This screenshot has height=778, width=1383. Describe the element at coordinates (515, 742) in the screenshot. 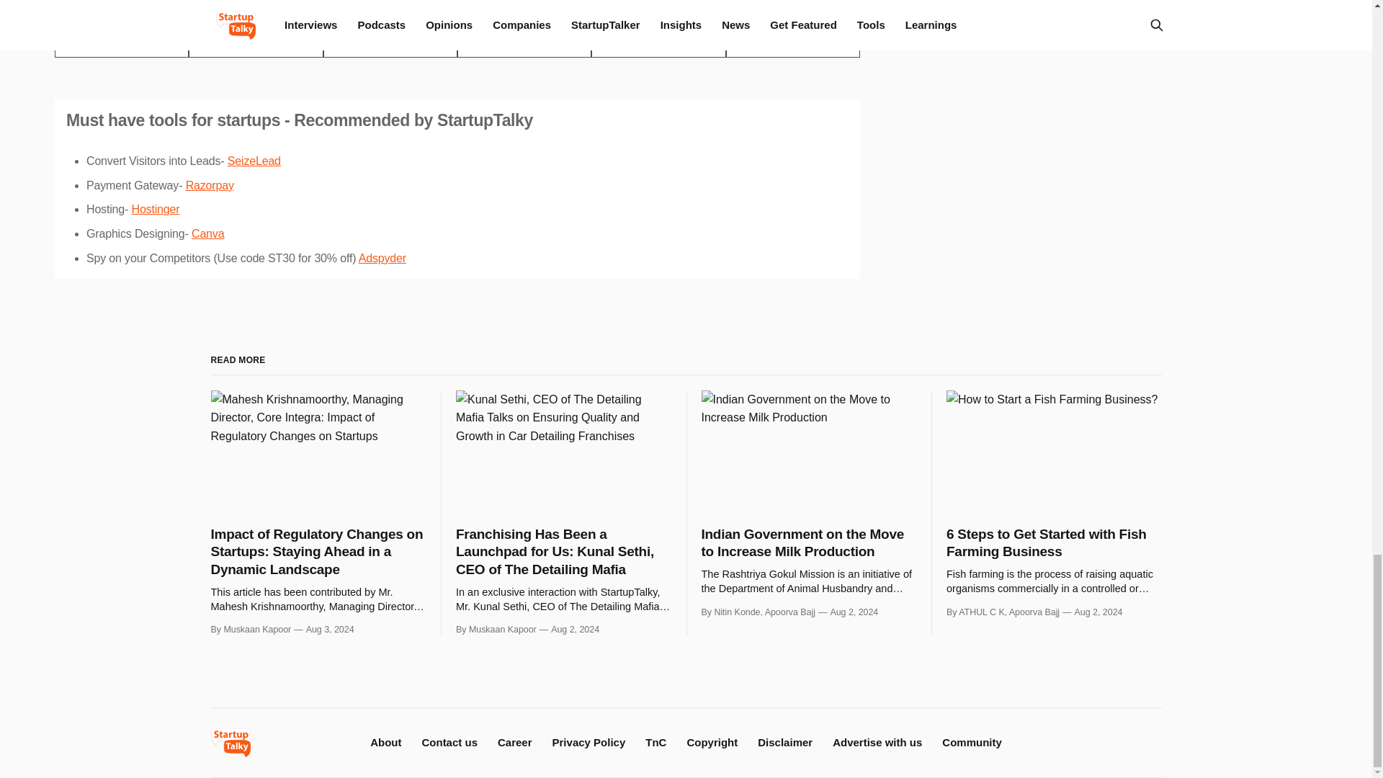

I see `Career` at that location.